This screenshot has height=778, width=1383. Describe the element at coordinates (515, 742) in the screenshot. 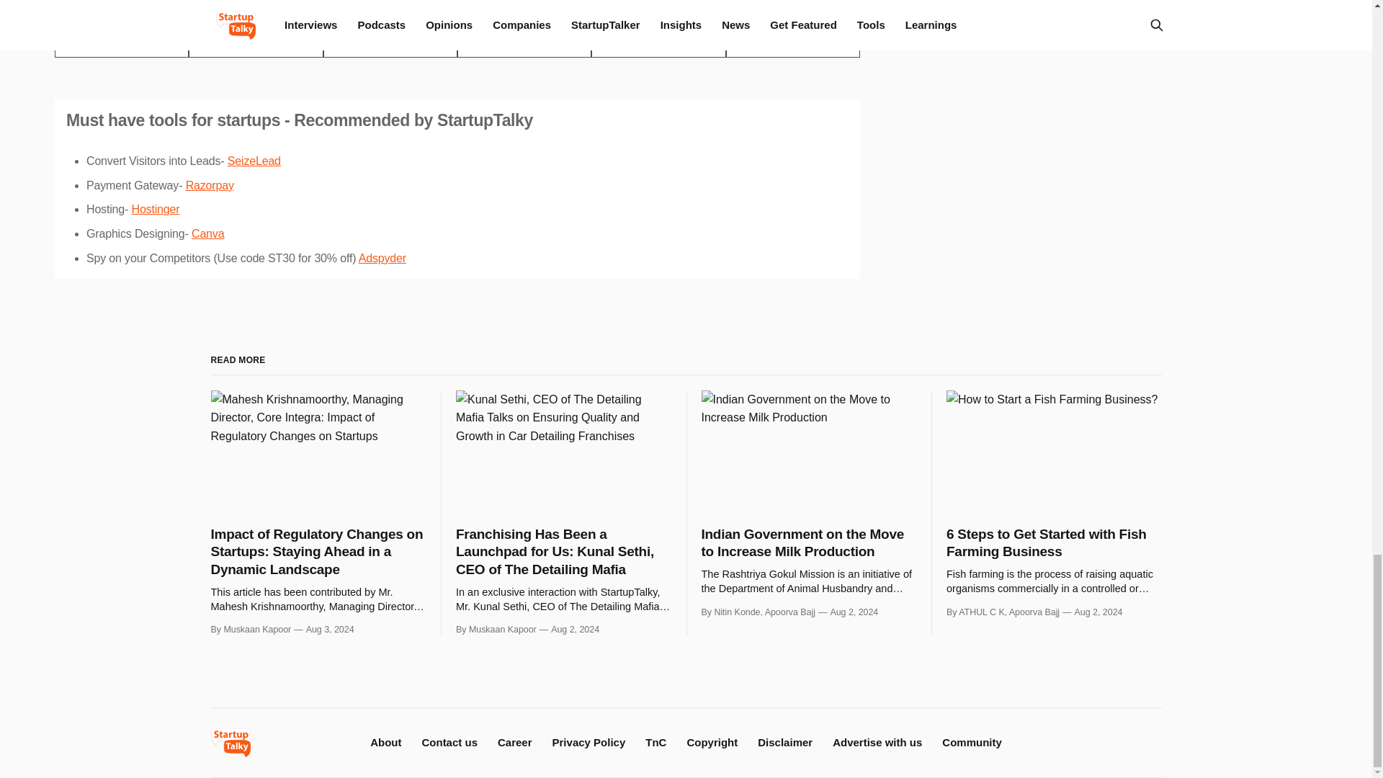

I see `Career` at that location.